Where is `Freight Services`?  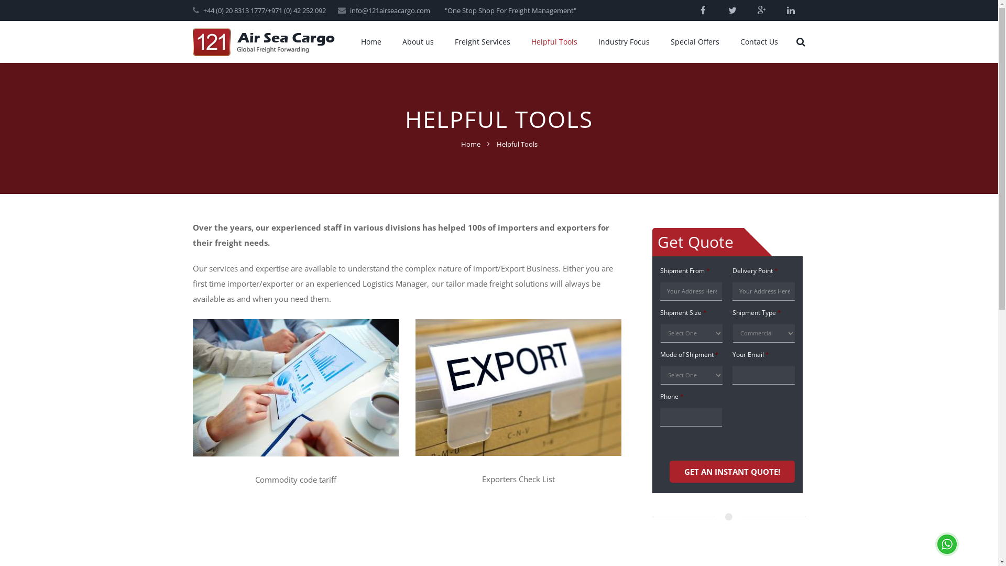 Freight Services is located at coordinates (483, 42).